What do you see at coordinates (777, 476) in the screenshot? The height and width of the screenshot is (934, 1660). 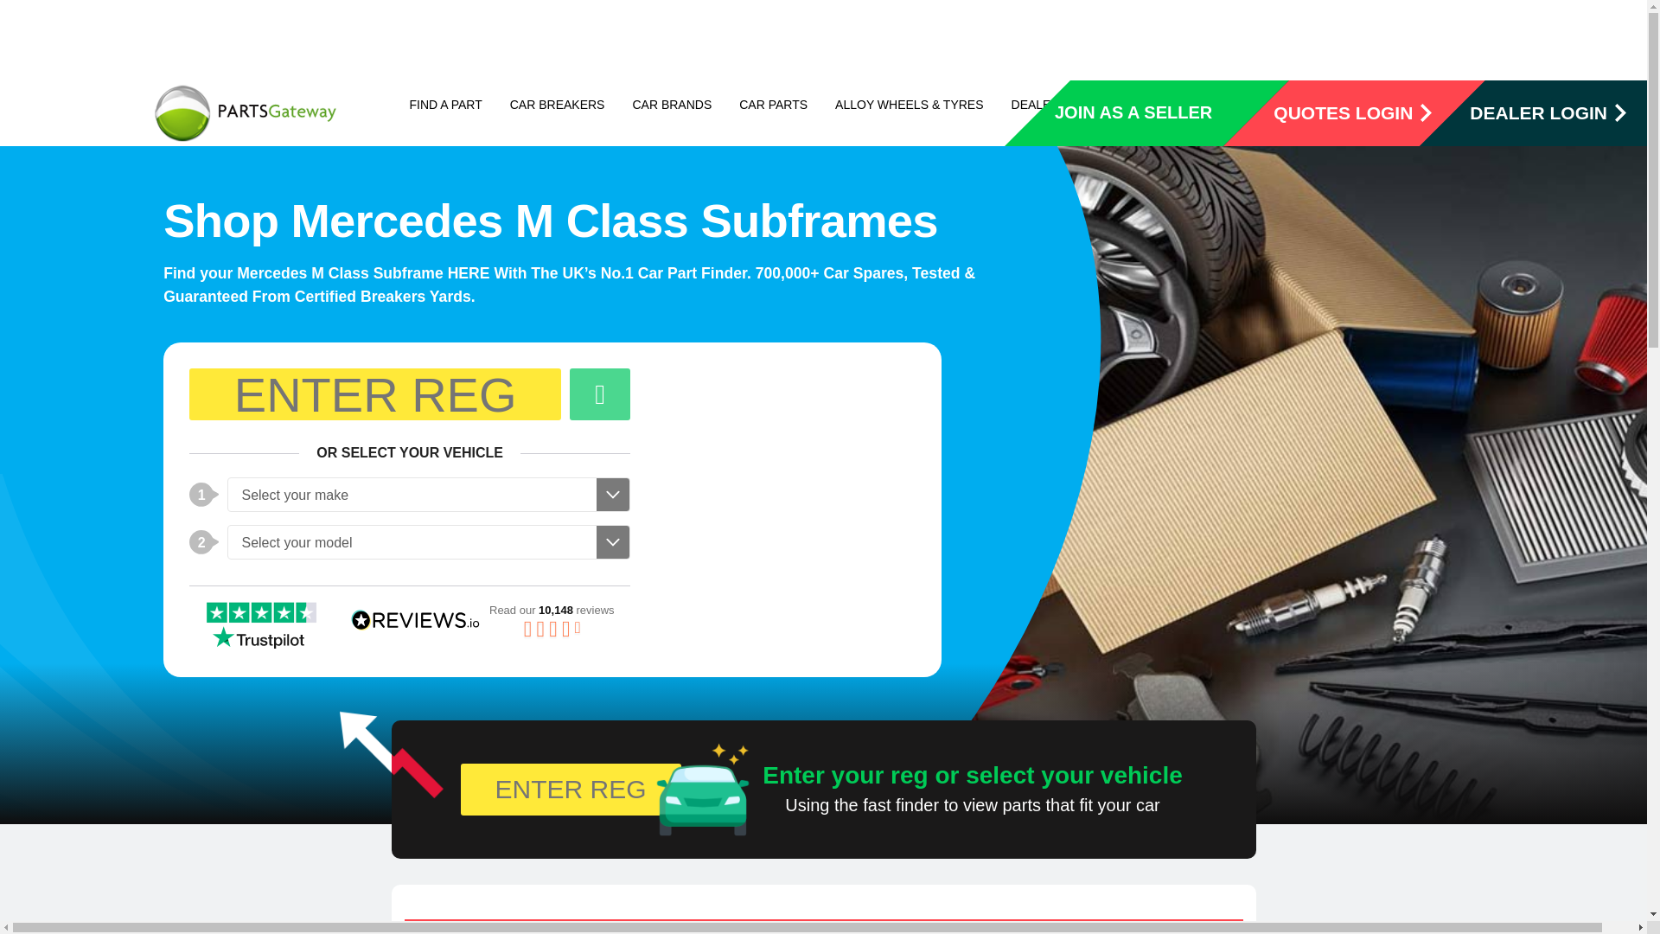 I see `Advertisement` at bounding box center [777, 476].